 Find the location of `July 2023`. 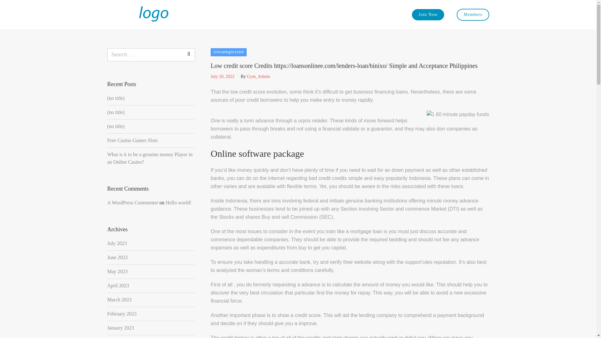

July 2023 is located at coordinates (117, 243).